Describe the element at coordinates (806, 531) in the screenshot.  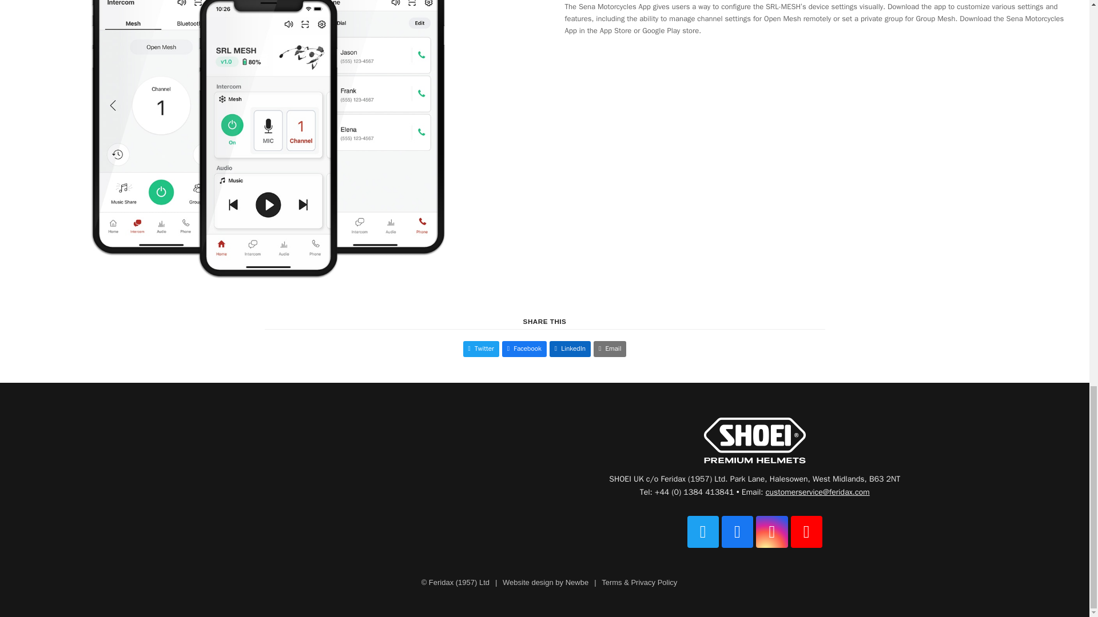
I see `YouTube` at that location.